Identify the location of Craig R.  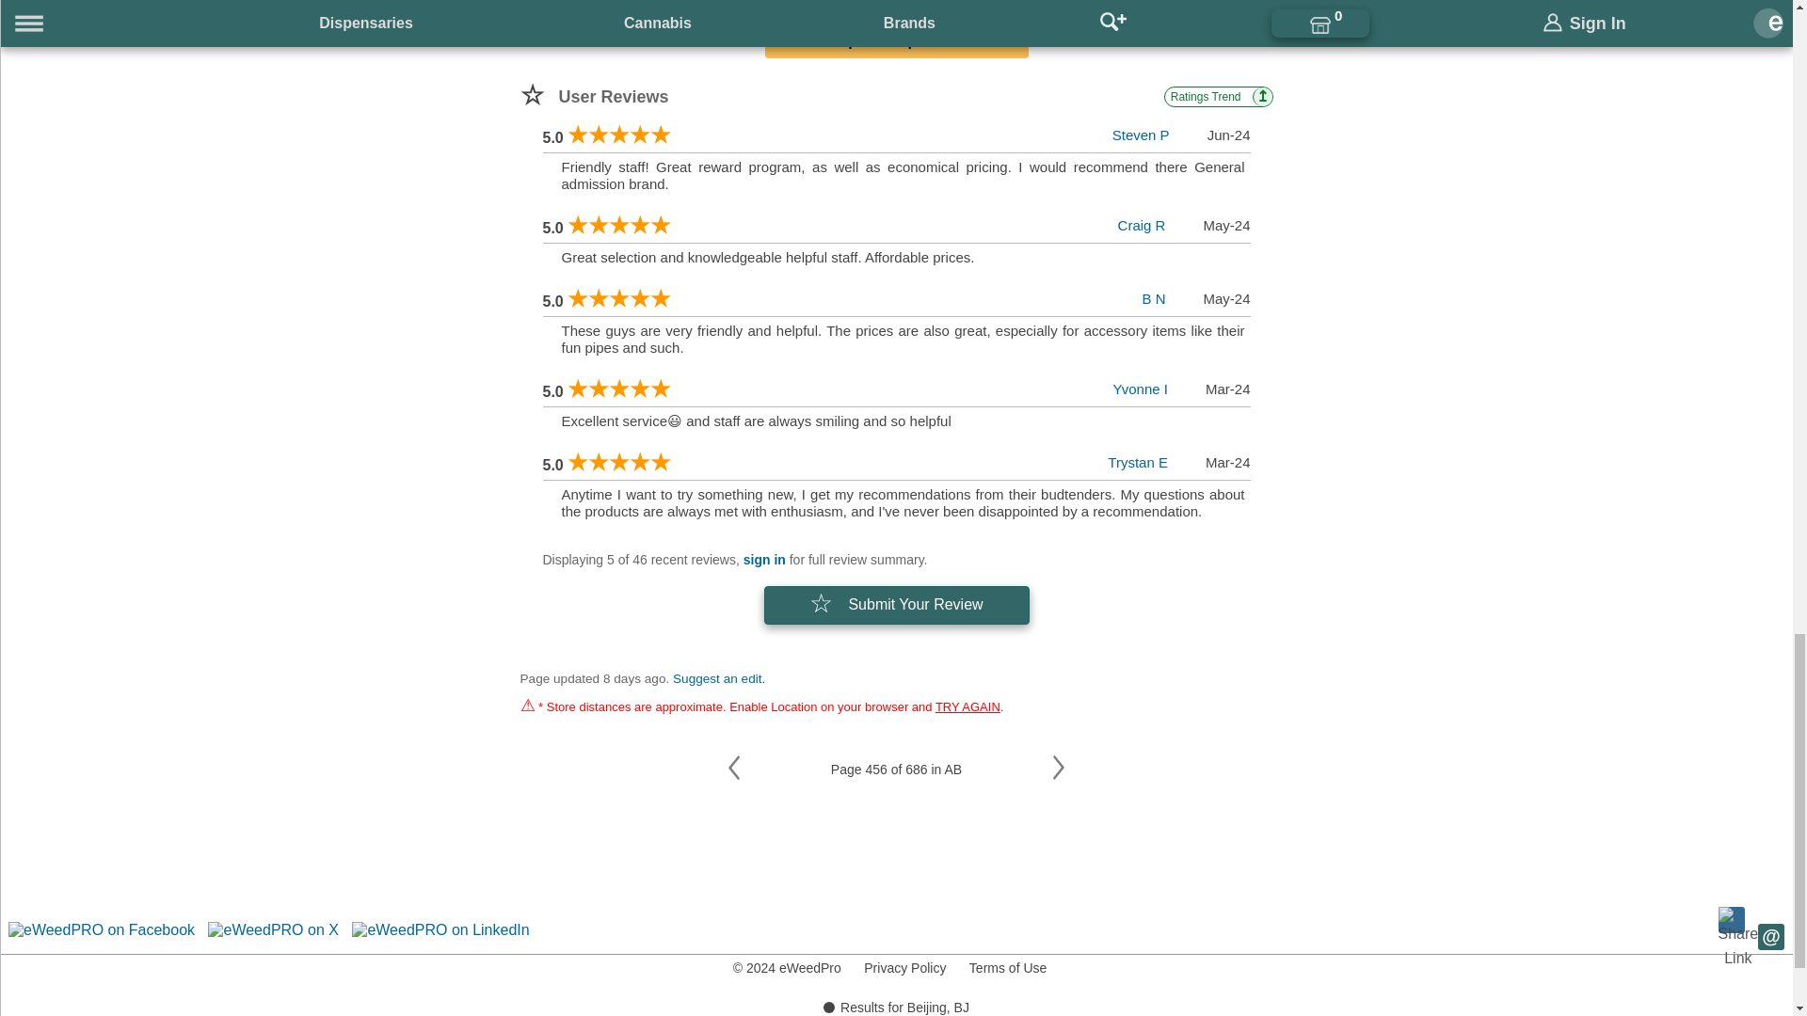
(1142, 226).